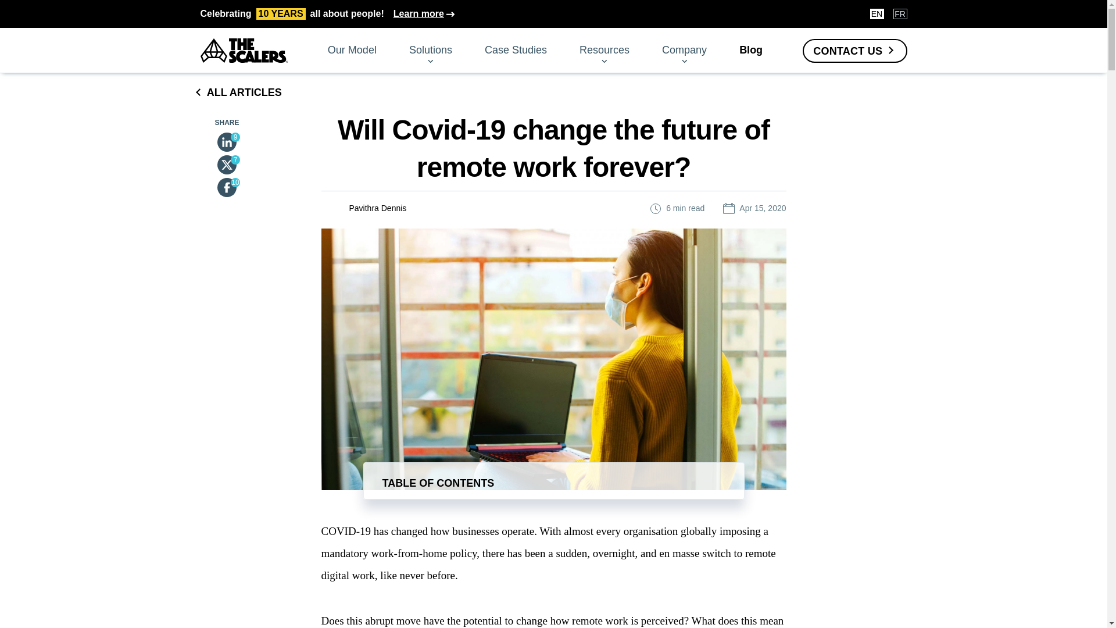 The image size is (1116, 628). I want to click on Case Studies, so click(515, 50).